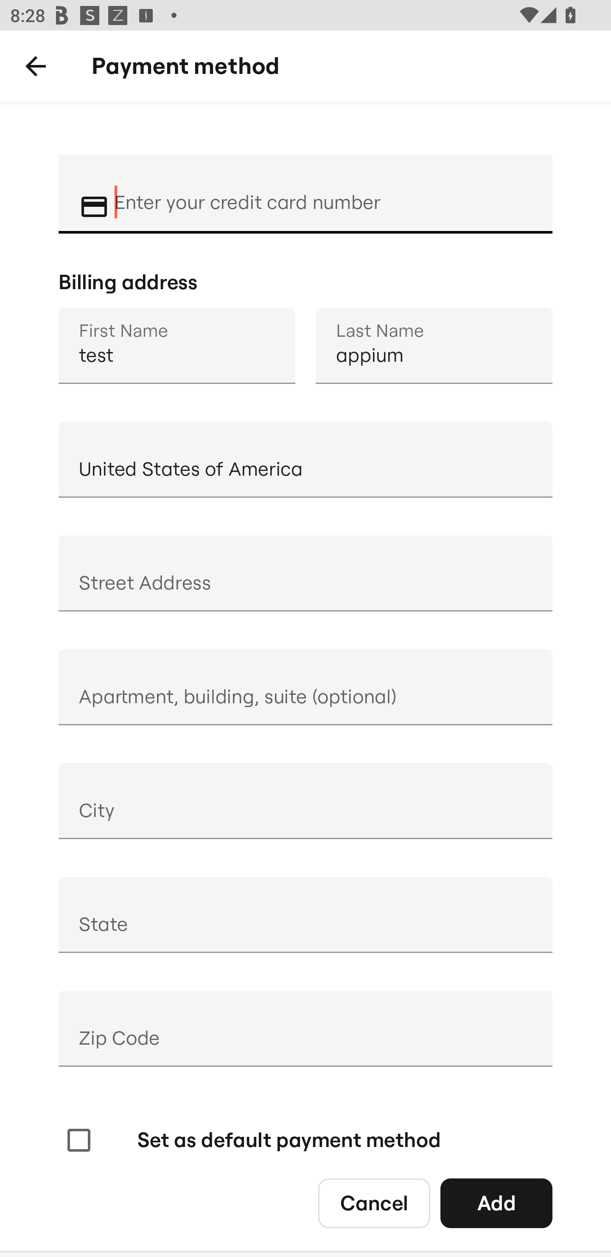 This screenshot has height=1257, width=611. Describe the element at coordinates (434, 346) in the screenshot. I see `appium` at that location.